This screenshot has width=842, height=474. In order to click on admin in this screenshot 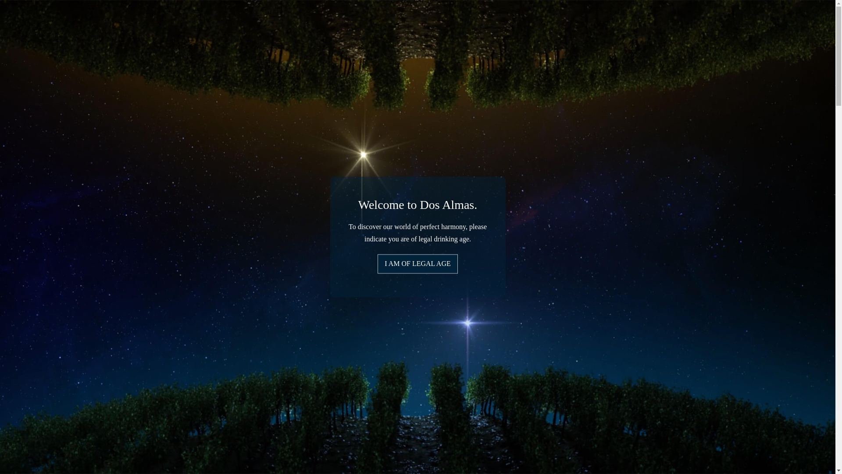, I will do `click(138, 35)`.